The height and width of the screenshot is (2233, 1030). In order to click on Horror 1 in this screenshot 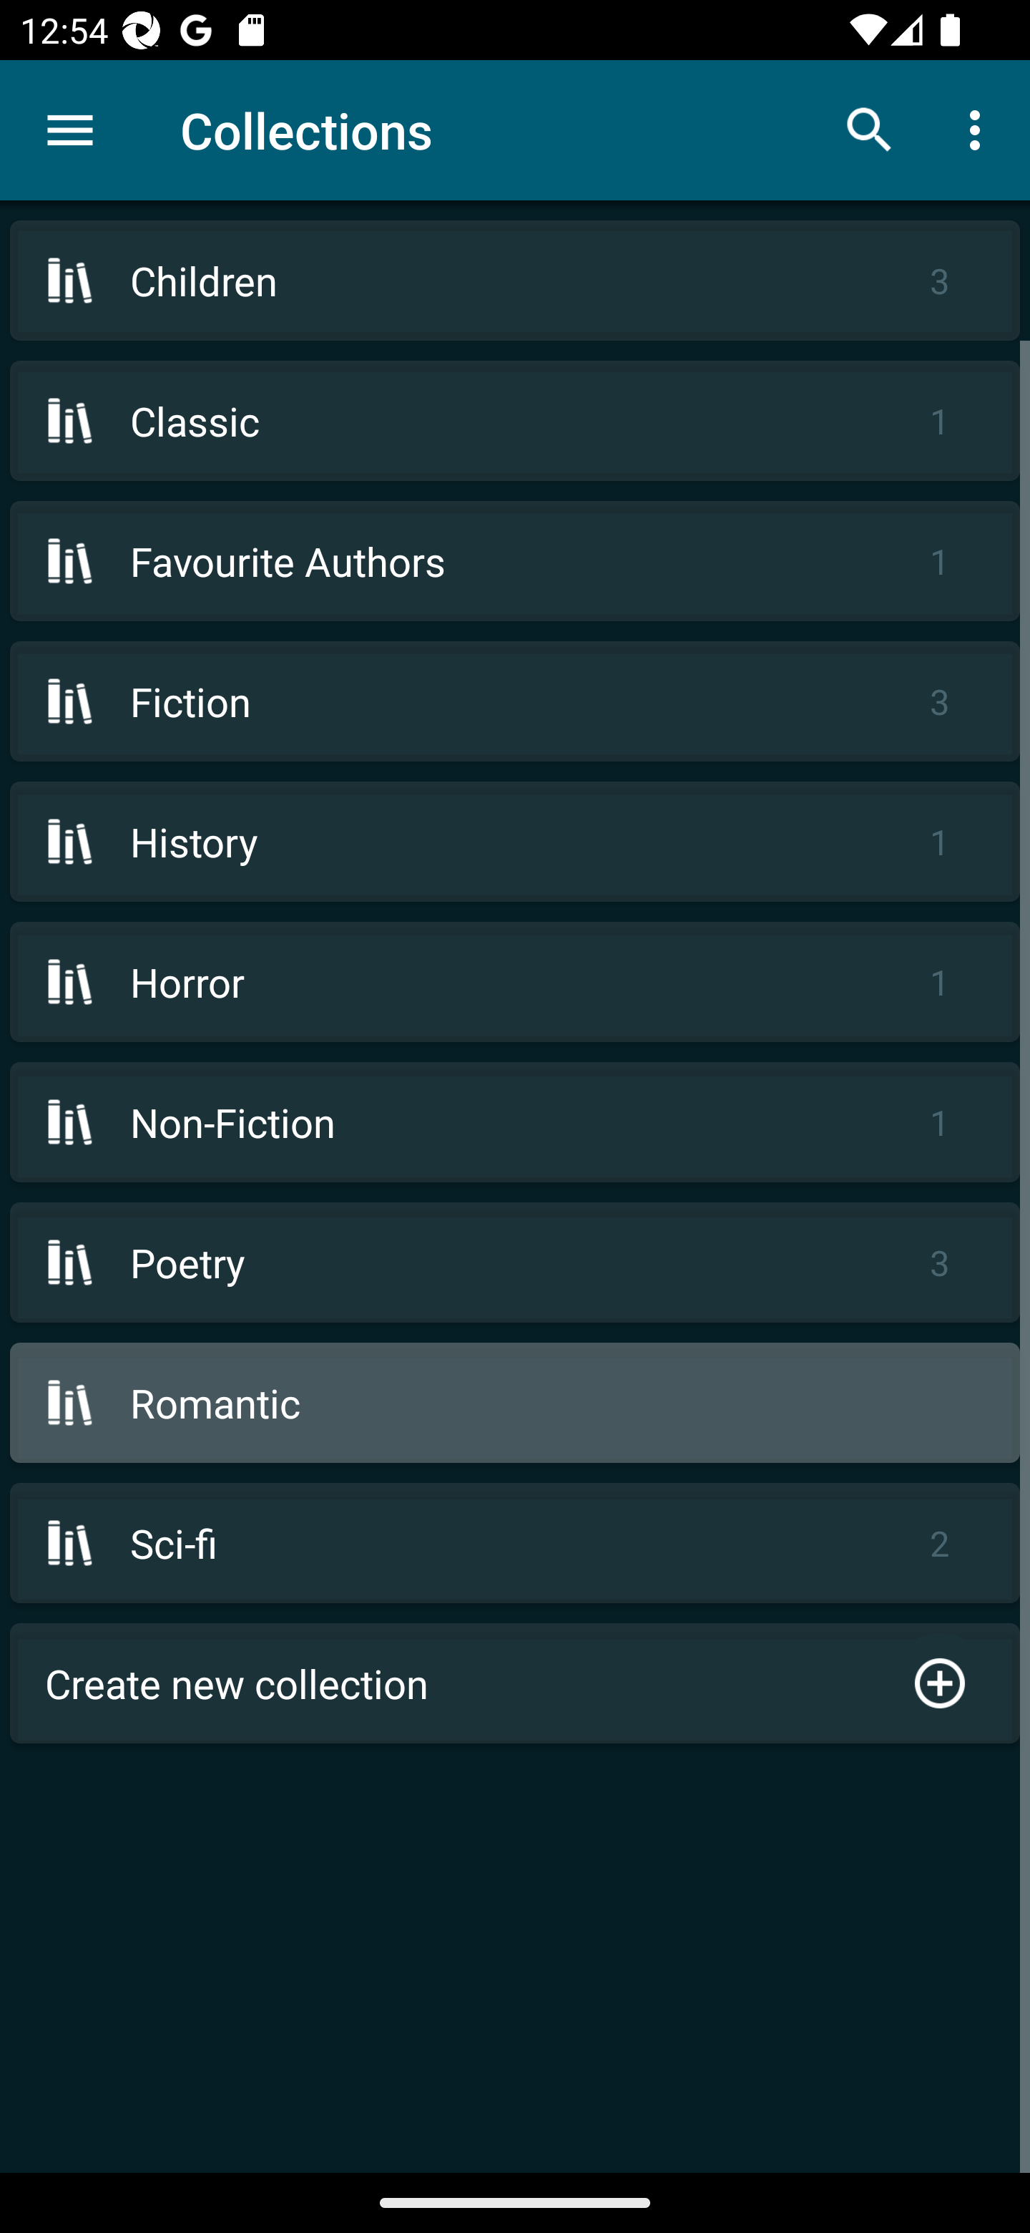, I will do `click(515, 982)`.